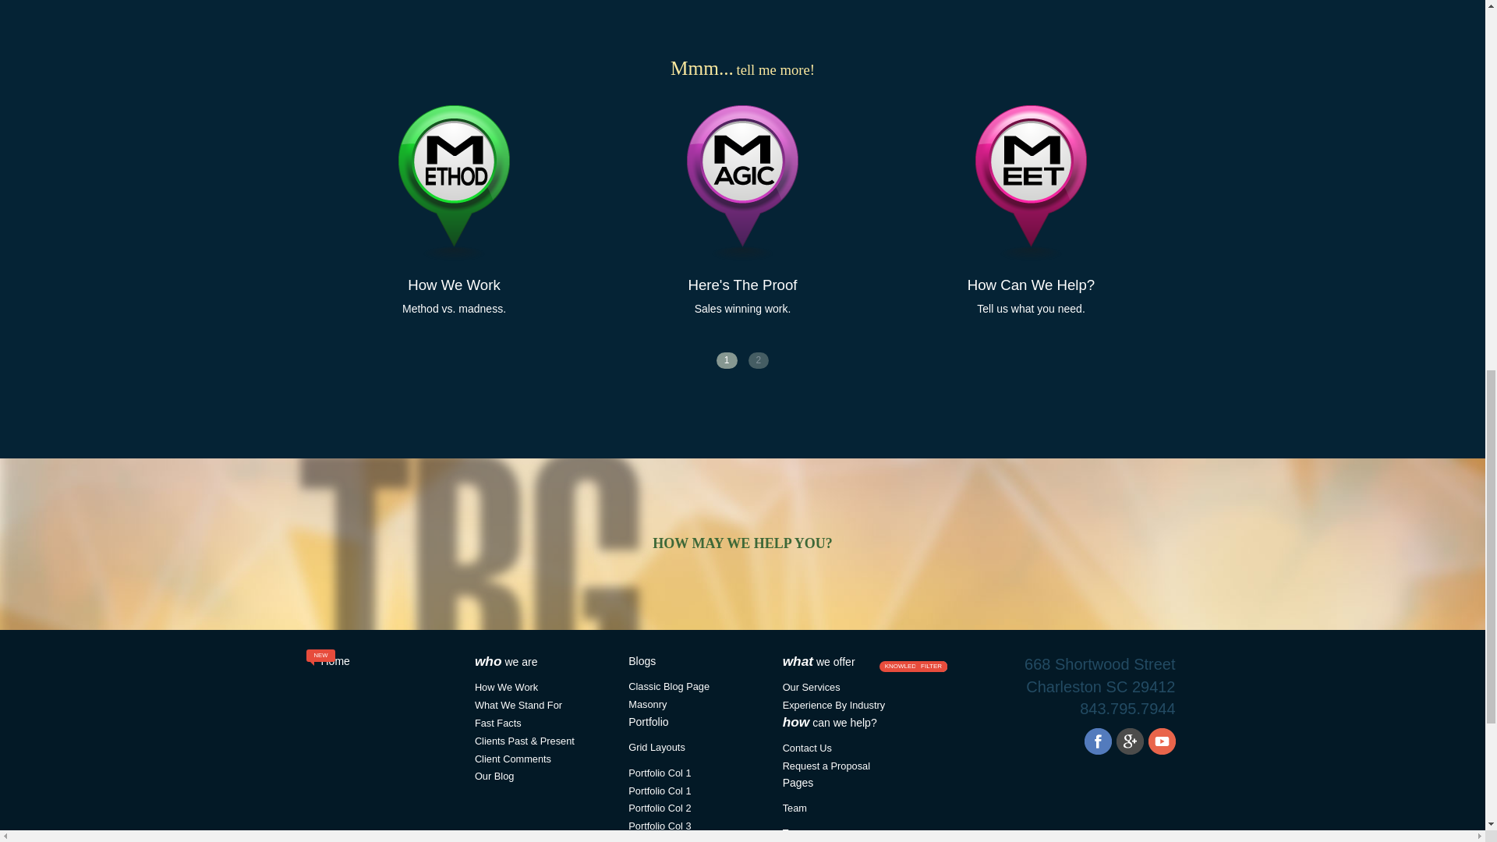  Describe the element at coordinates (497, 723) in the screenshot. I see `Fast Facts` at that location.